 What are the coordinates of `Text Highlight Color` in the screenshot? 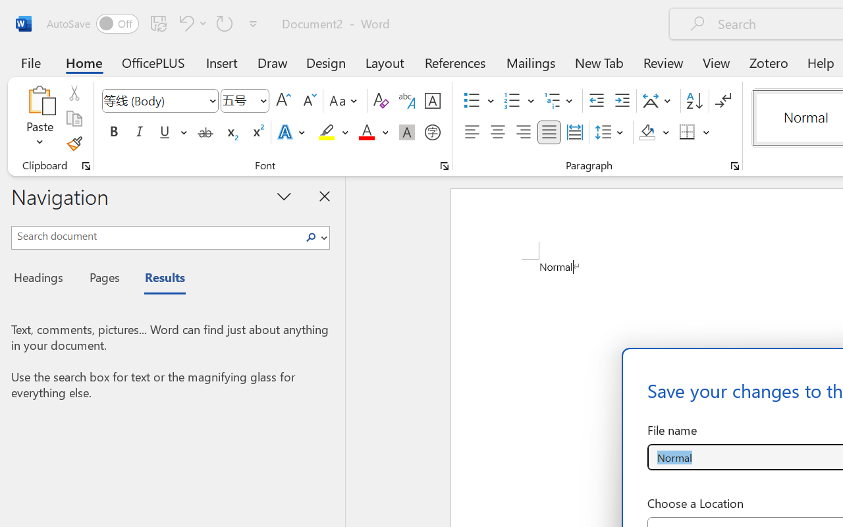 It's located at (333, 132).